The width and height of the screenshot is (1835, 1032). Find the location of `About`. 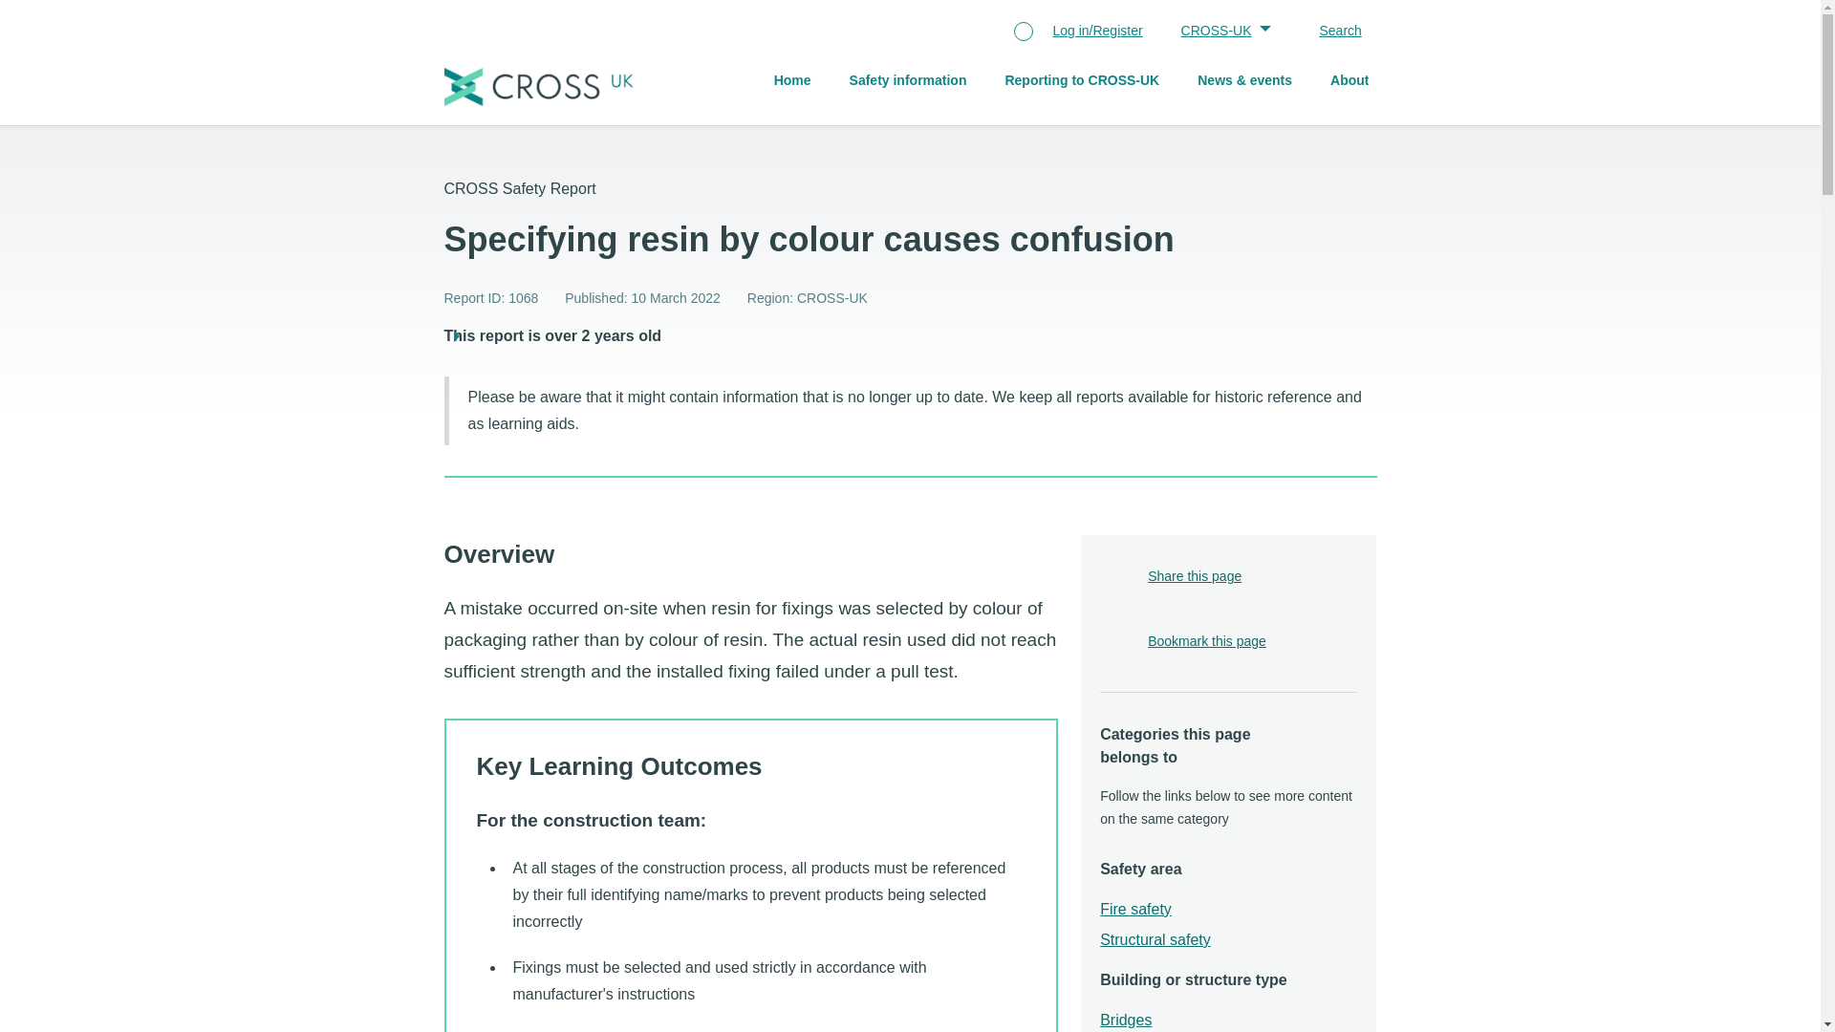

About is located at coordinates (1349, 82).